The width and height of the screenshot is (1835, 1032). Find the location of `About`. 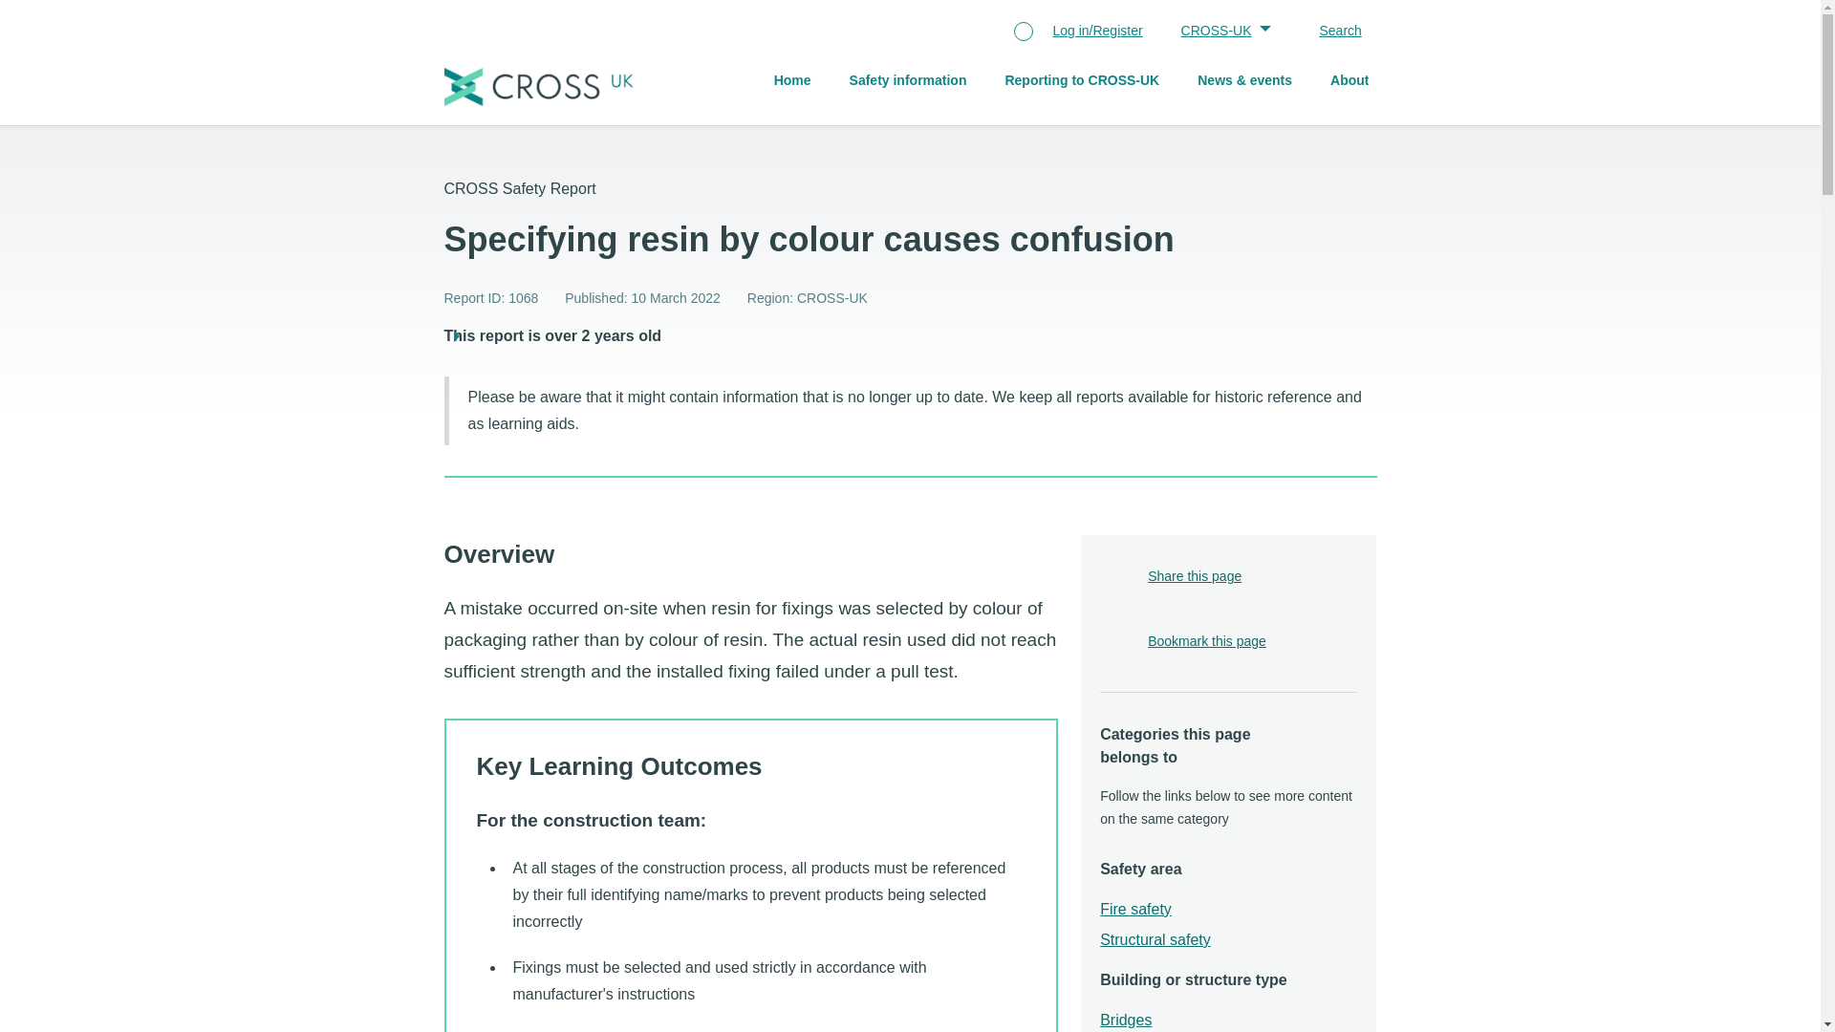

About is located at coordinates (1349, 82).